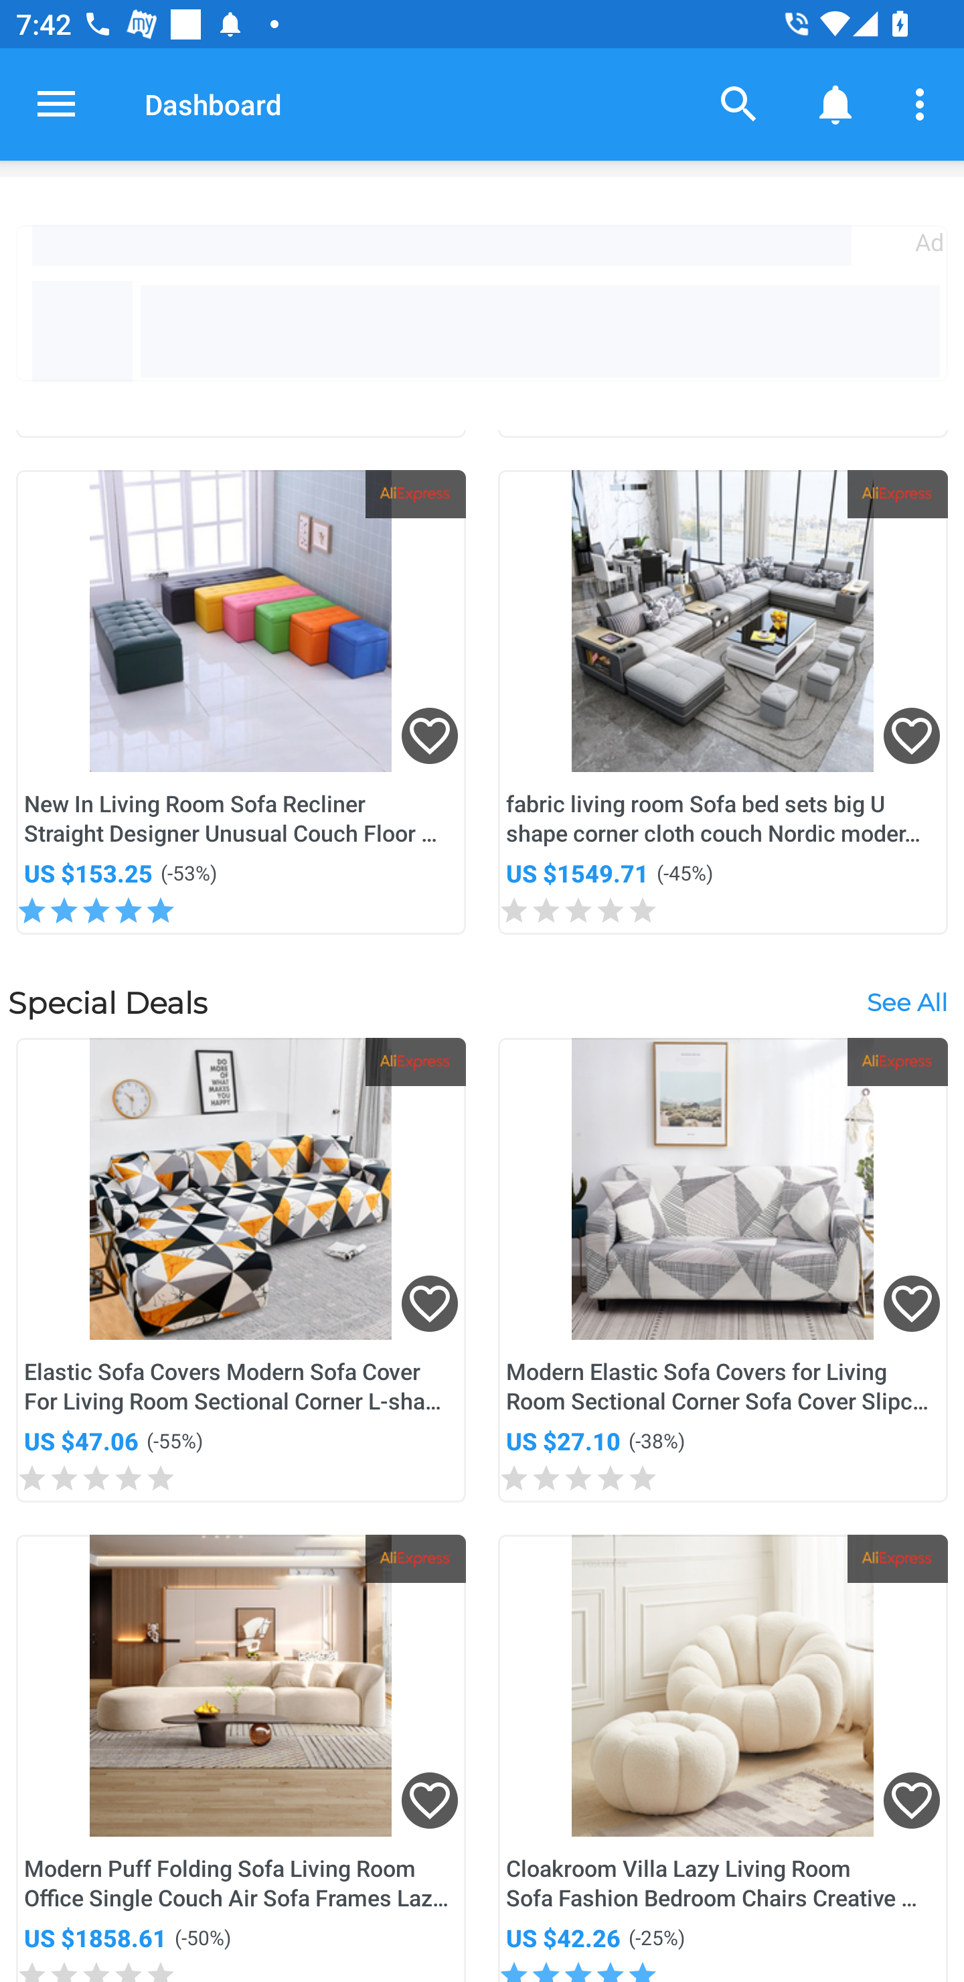 The width and height of the screenshot is (964, 1982). Describe the element at coordinates (906, 1003) in the screenshot. I see `See All` at that location.